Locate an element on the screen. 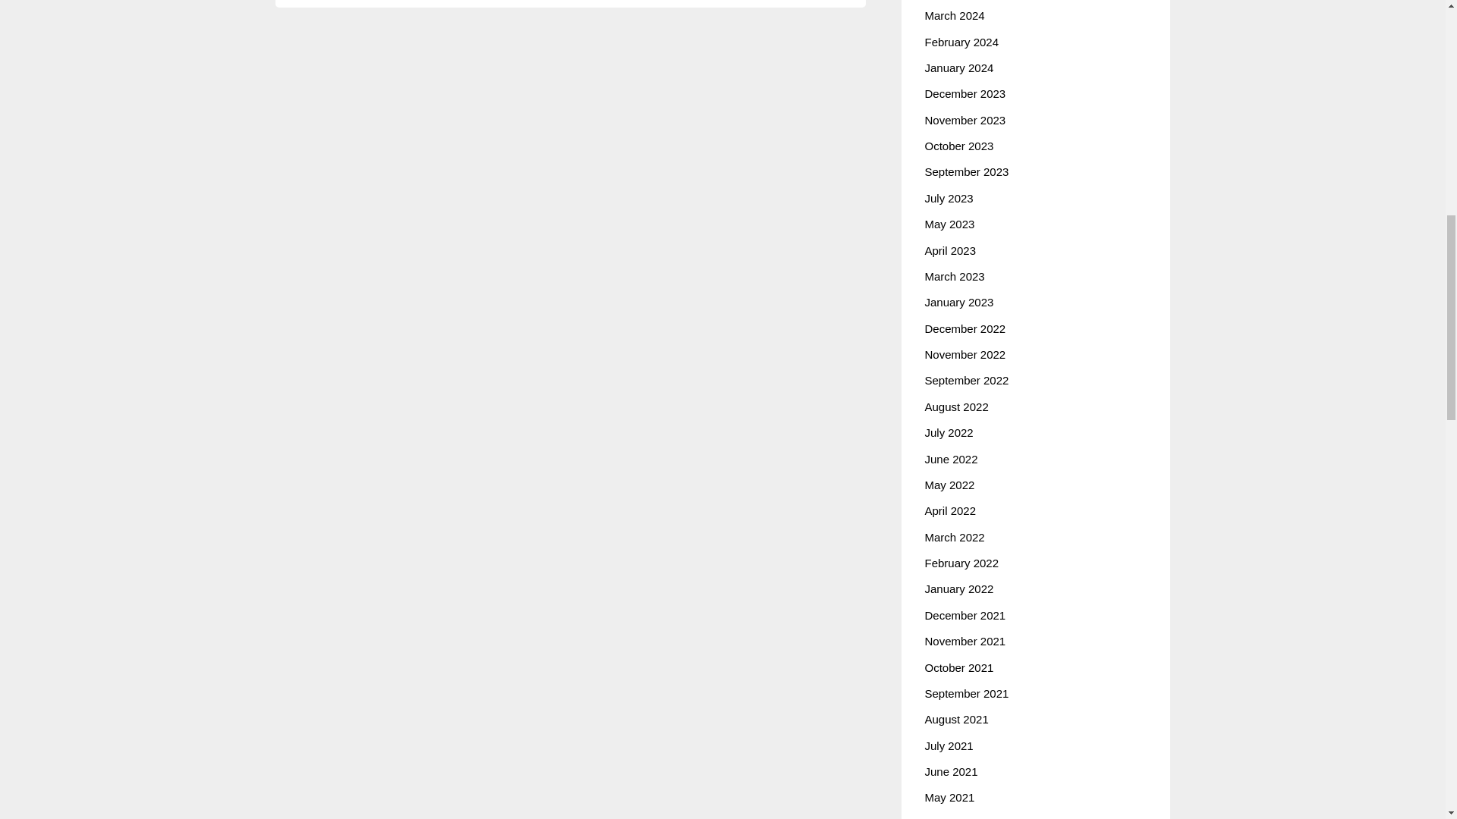 The height and width of the screenshot is (819, 1457). June 2022 is located at coordinates (950, 458).